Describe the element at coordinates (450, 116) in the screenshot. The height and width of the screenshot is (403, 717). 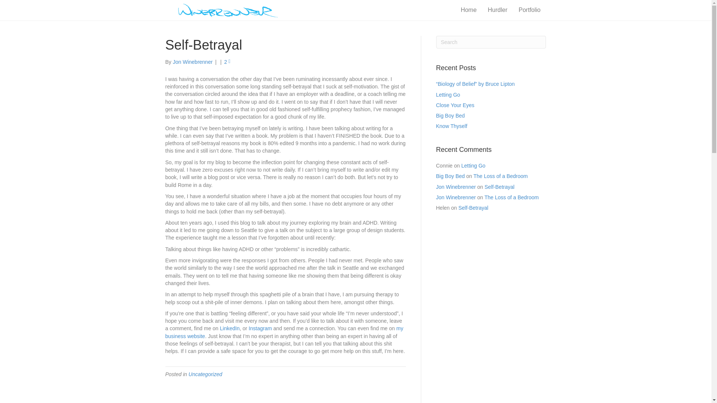
I see `Big Boy Bed` at that location.